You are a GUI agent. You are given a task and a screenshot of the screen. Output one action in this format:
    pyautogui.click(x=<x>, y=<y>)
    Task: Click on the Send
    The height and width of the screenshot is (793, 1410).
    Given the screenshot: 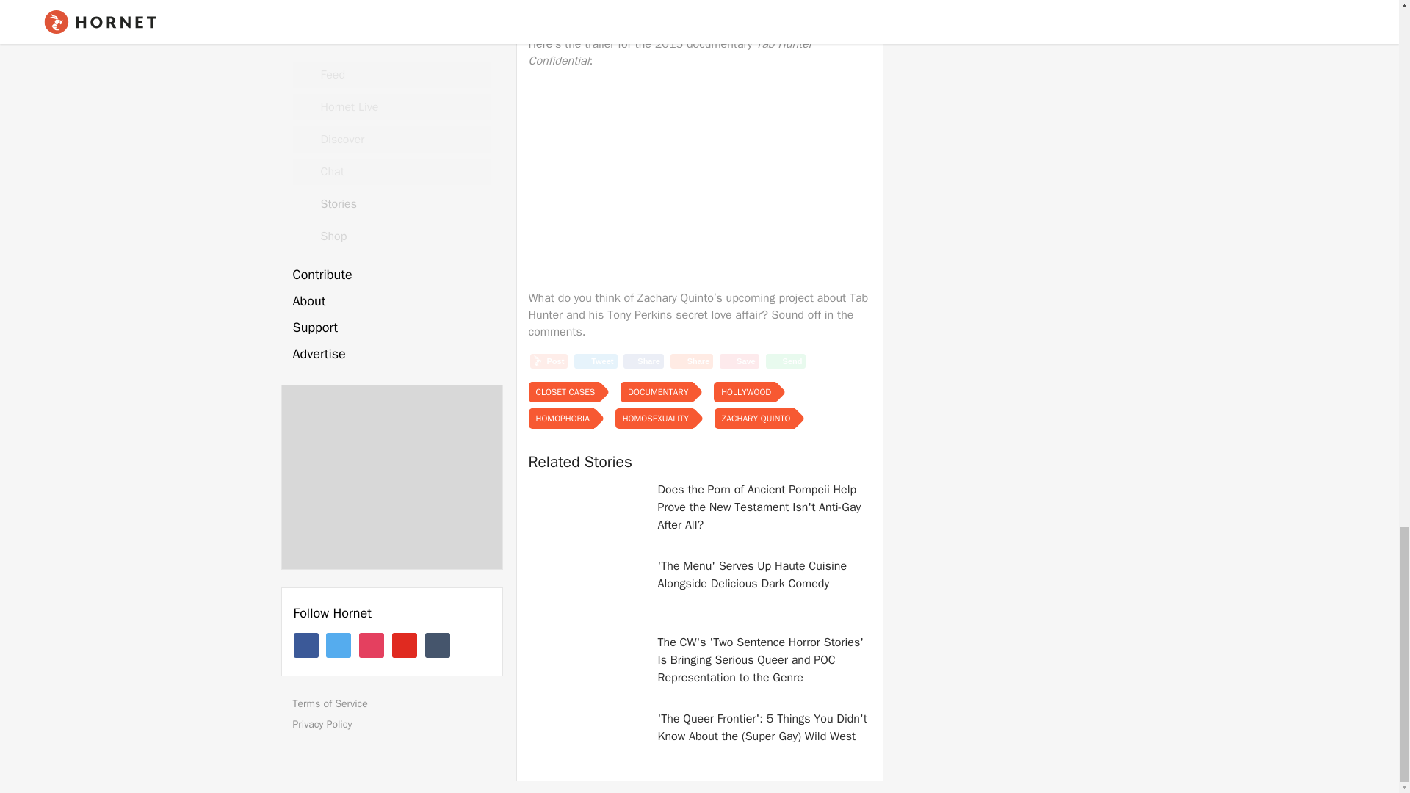 What is the action you would take?
    pyautogui.click(x=786, y=361)
    